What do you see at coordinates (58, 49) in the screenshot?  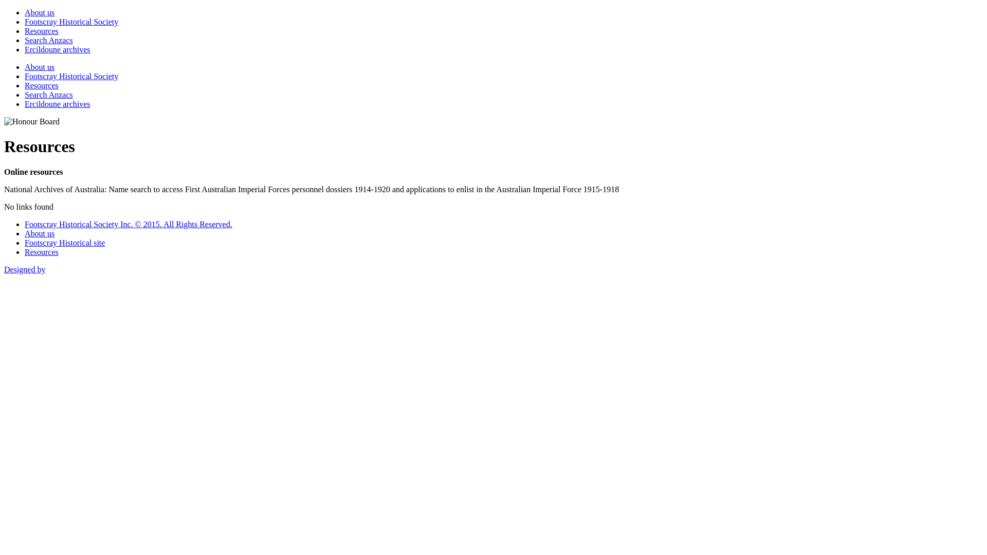 I see `Ercildoune archives` at bounding box center [58, 49].